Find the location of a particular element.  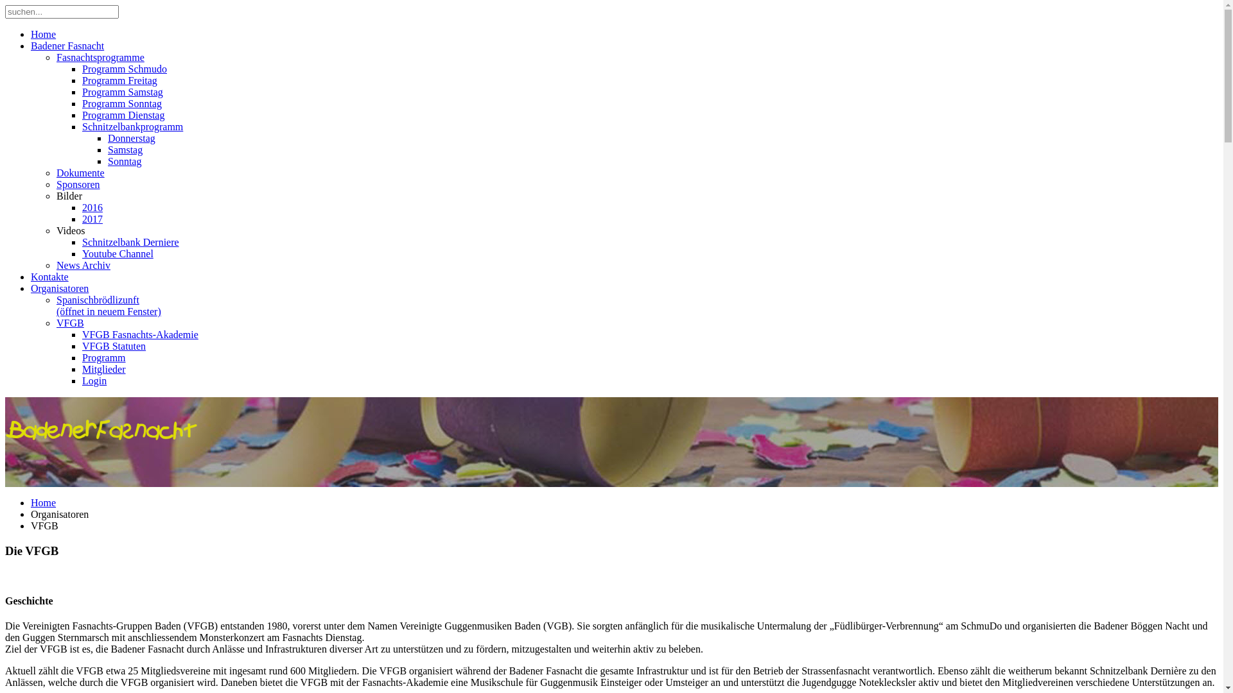

Kontakte is located at coordinates (50, 277).